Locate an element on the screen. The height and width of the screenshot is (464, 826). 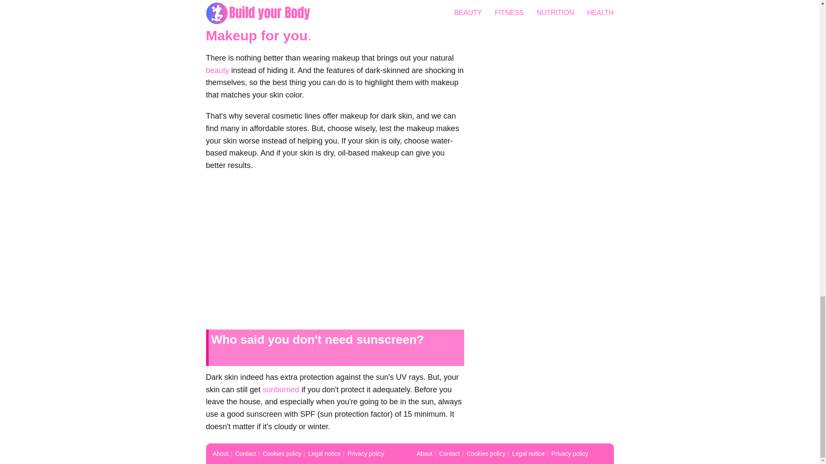
Cookies policy is located at coordinates (486, 453).